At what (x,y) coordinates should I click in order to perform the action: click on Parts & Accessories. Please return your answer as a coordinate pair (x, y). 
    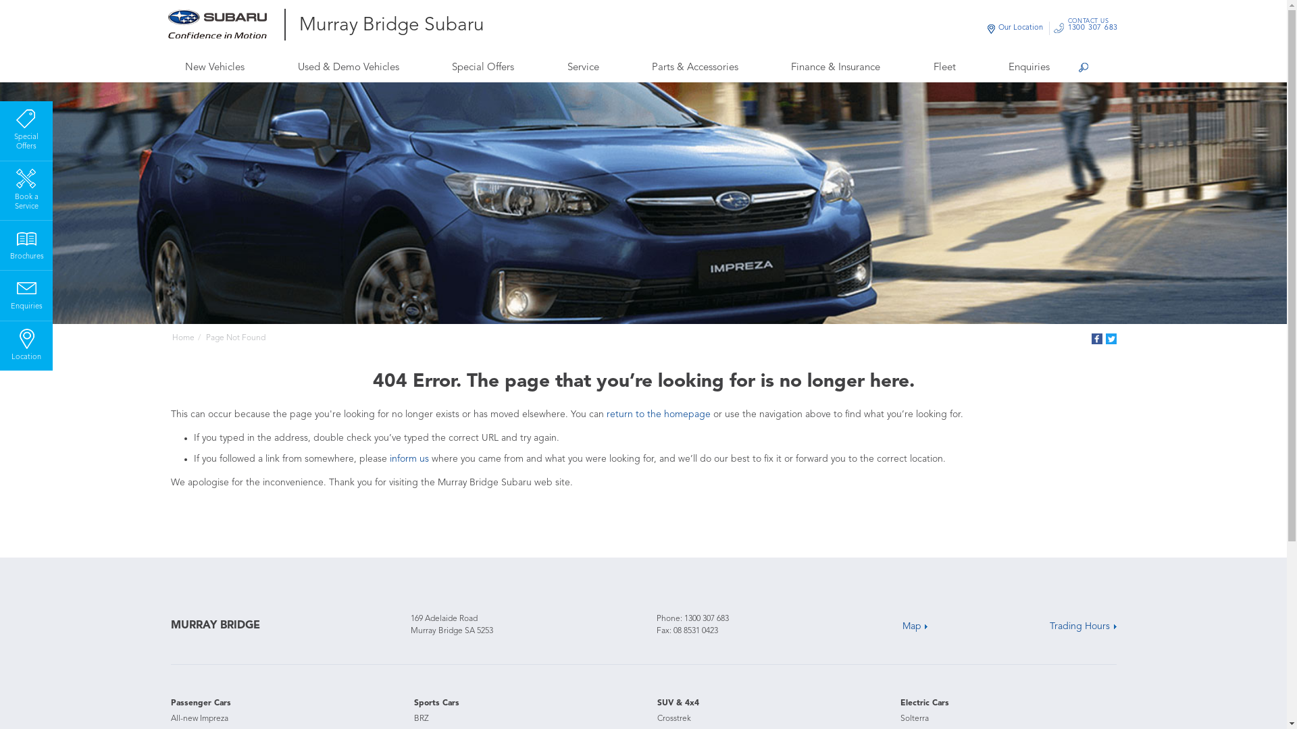
    Looking at the image, I should click on (694, 67).